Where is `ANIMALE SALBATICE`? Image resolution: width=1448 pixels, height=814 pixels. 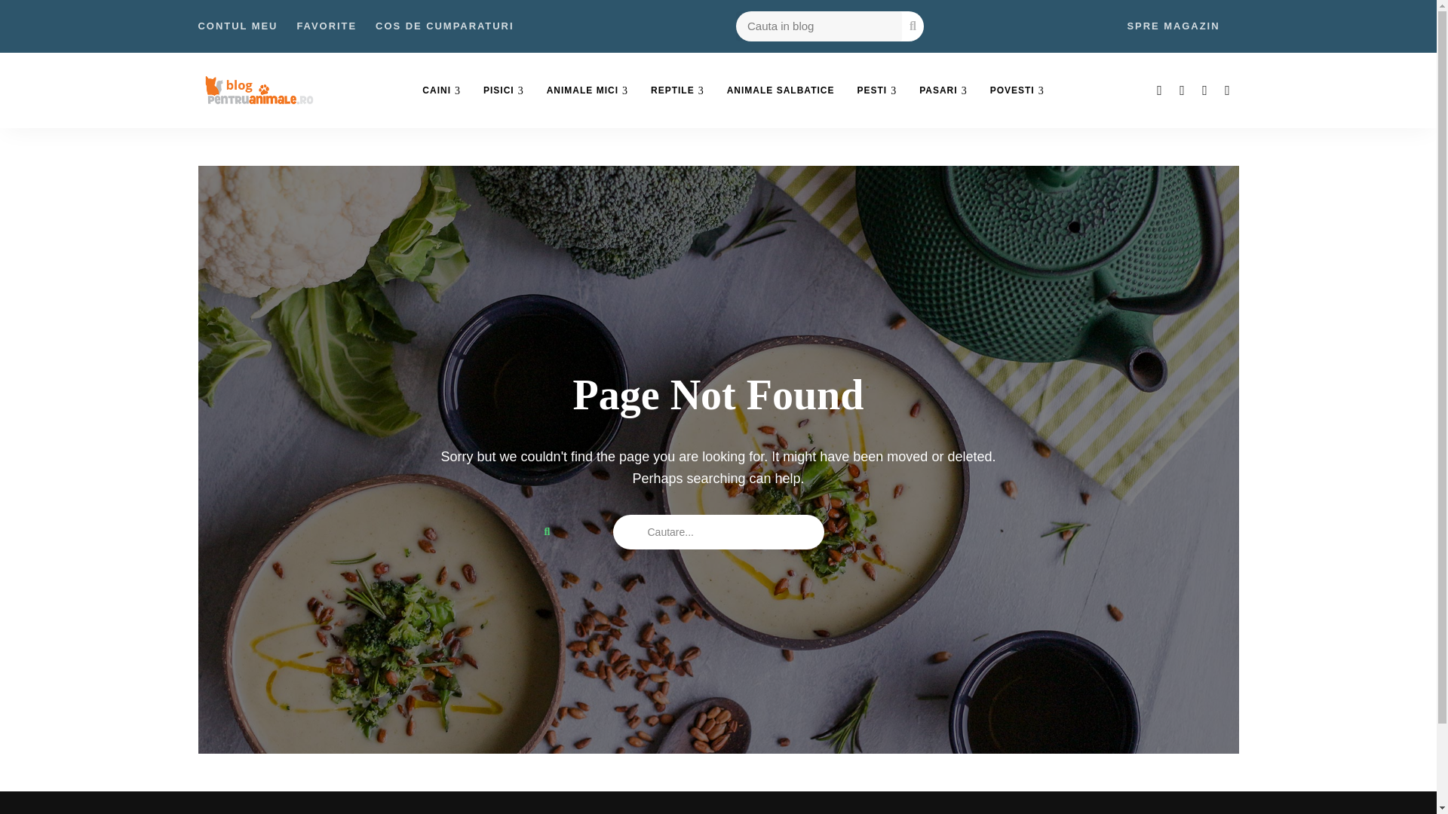
ANIMALE SALBATICE is located at coordinates (780, 90).